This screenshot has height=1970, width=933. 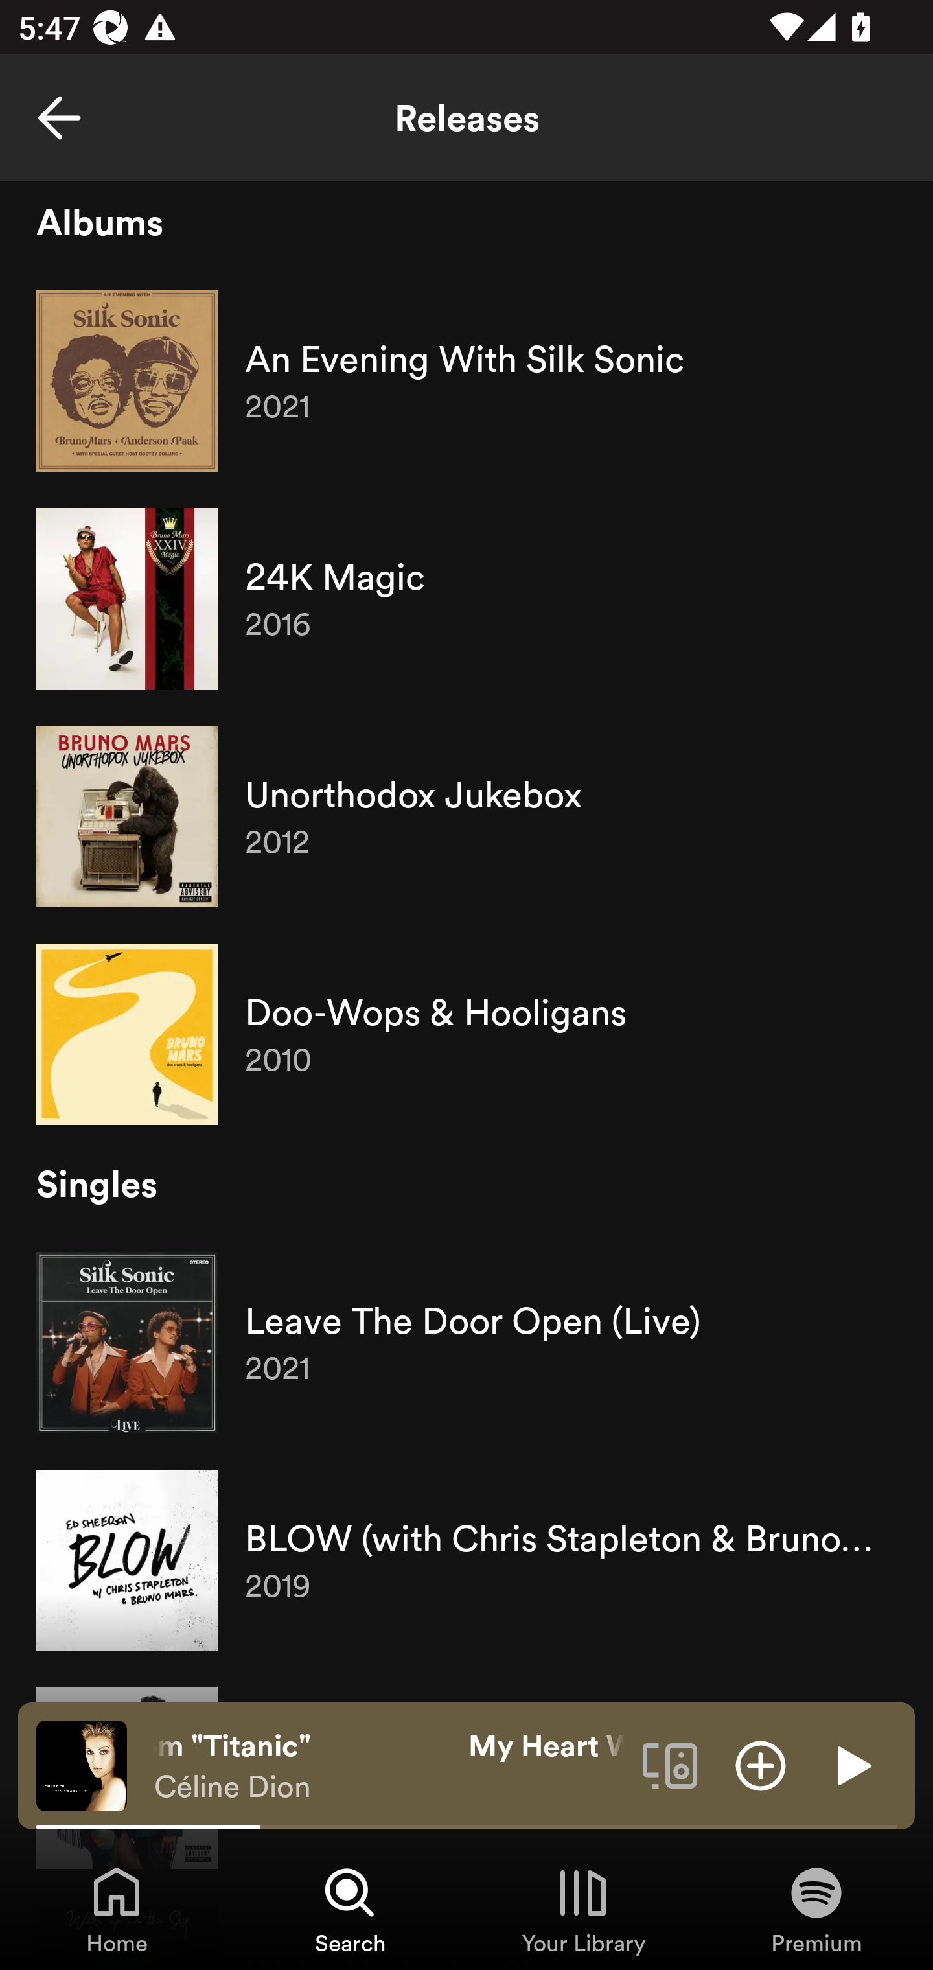 I want to click on An Evening With Silk Sonic 2021, so click(x=466, y=381).